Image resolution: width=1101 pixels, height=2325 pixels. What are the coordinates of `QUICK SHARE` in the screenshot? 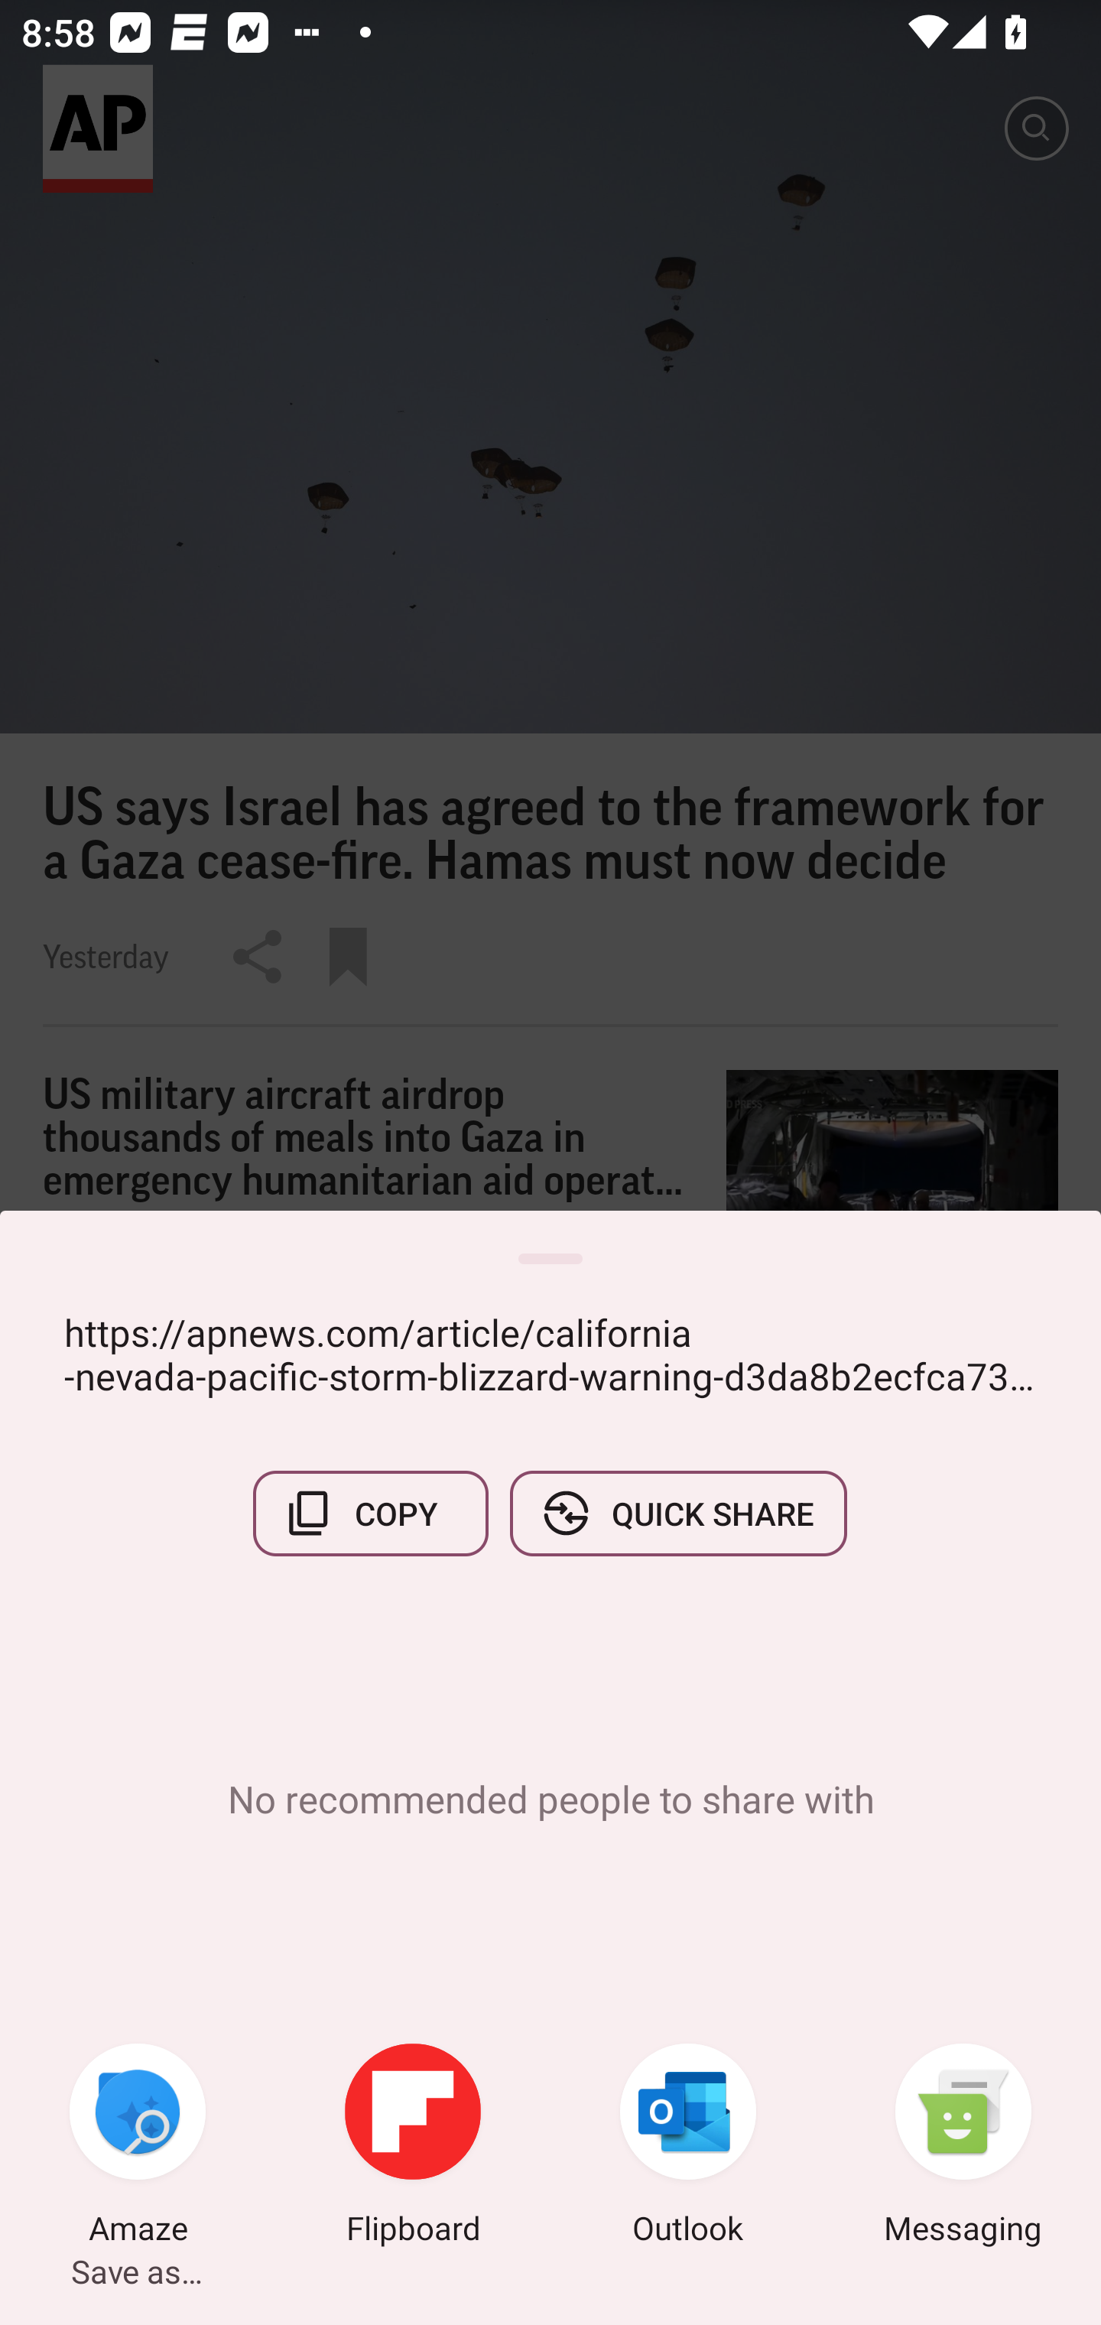 It's located at (677, 1513).